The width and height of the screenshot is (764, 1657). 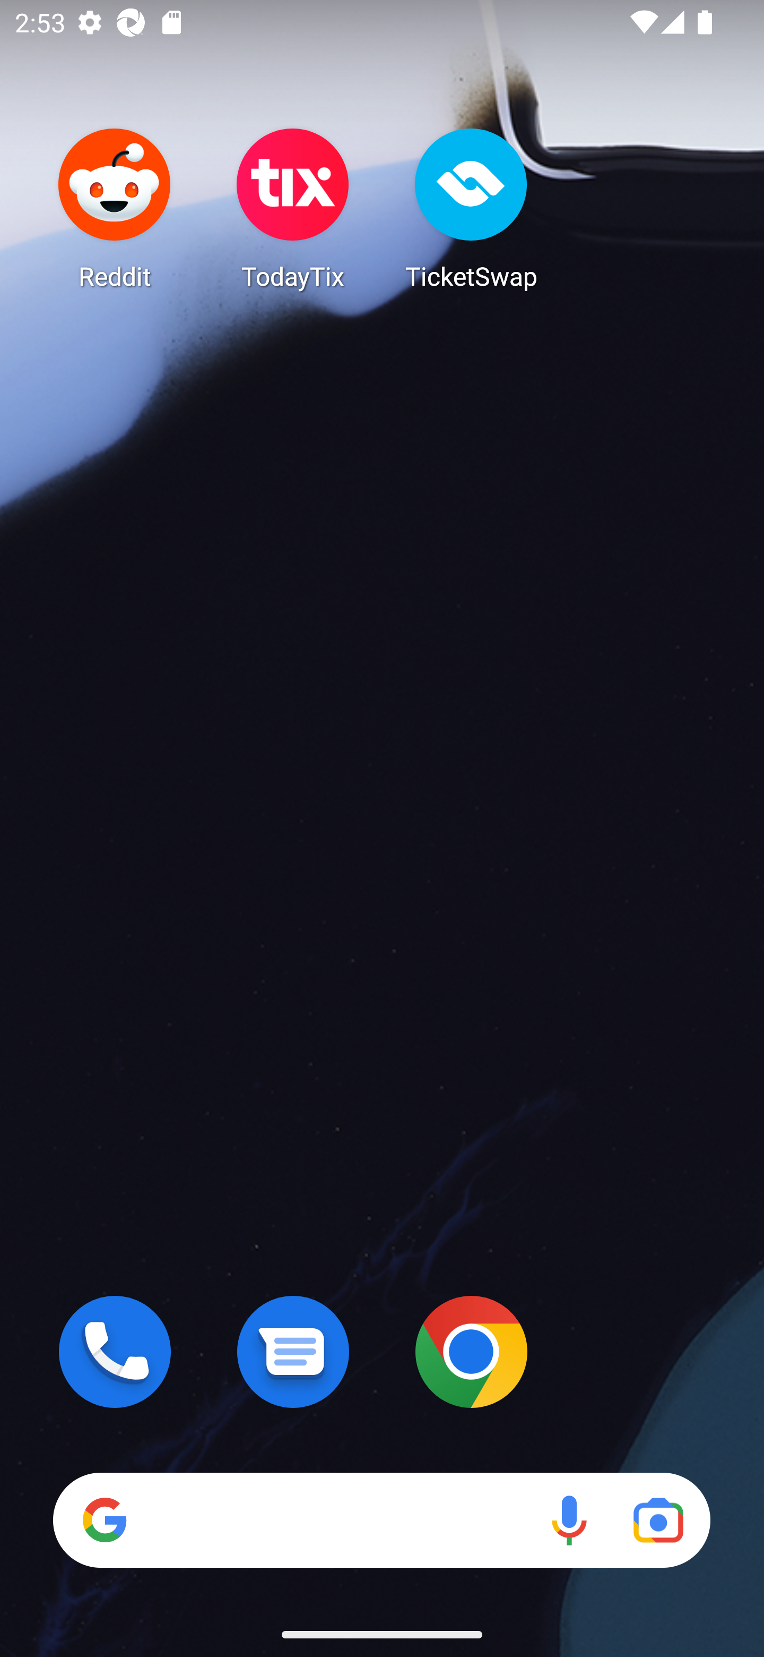 I want to click on Voice search, so click(x=569, y=1520).